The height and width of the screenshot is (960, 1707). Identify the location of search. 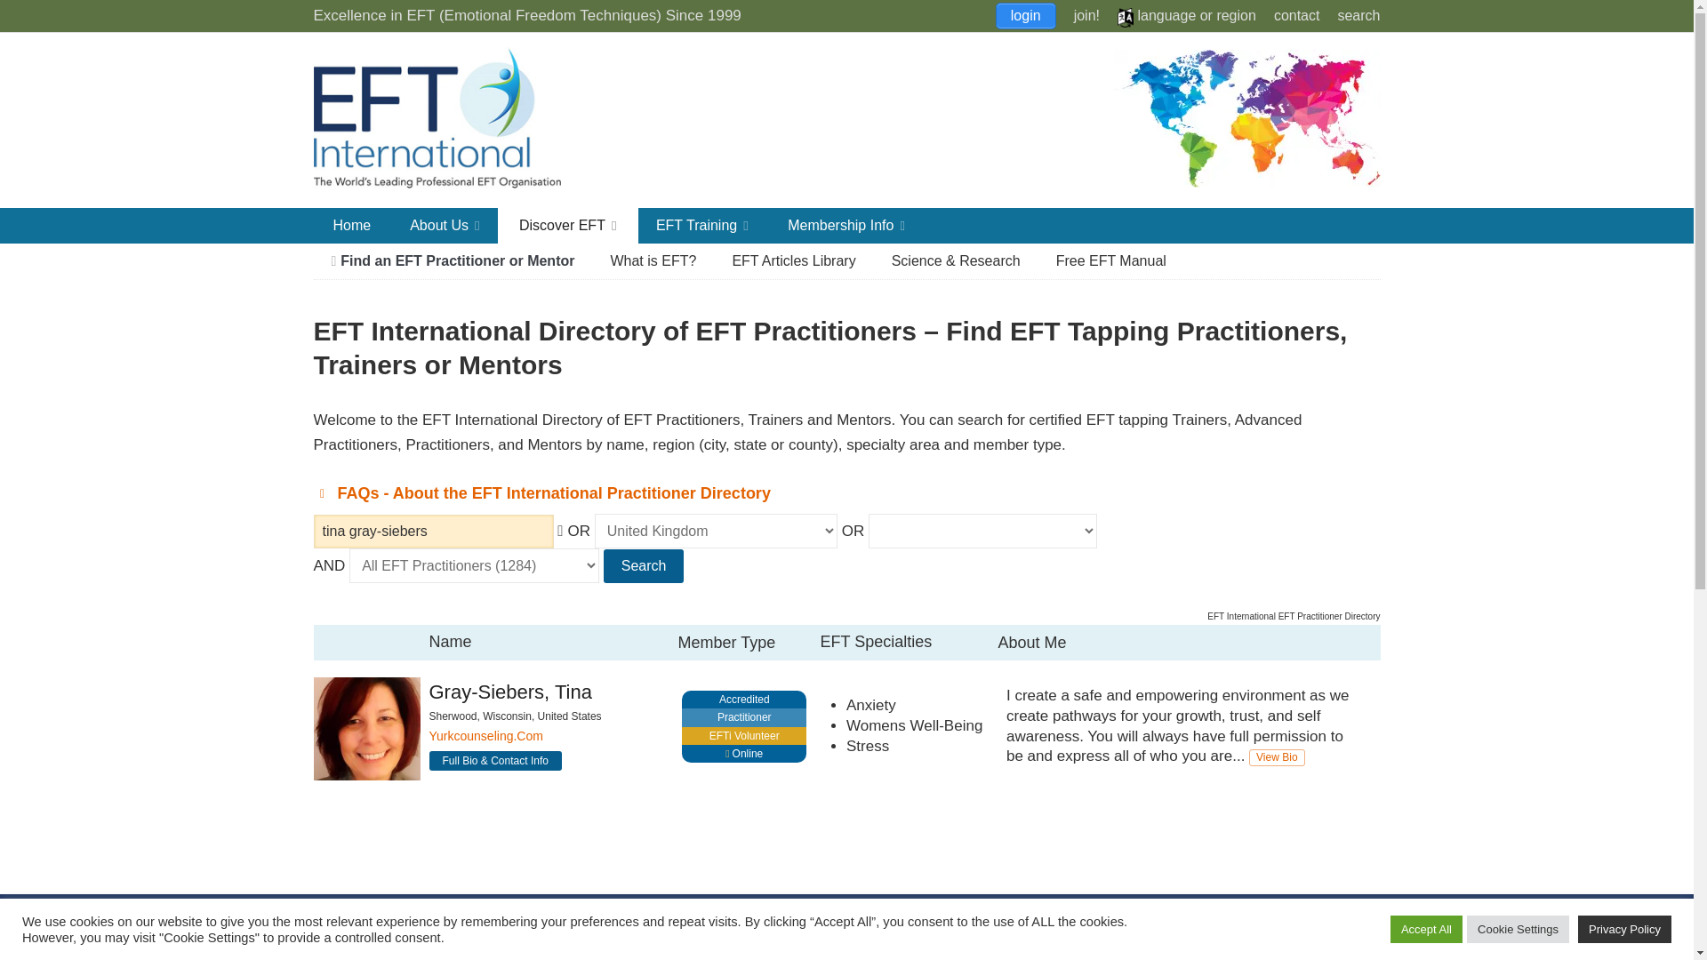
(1358, 14).